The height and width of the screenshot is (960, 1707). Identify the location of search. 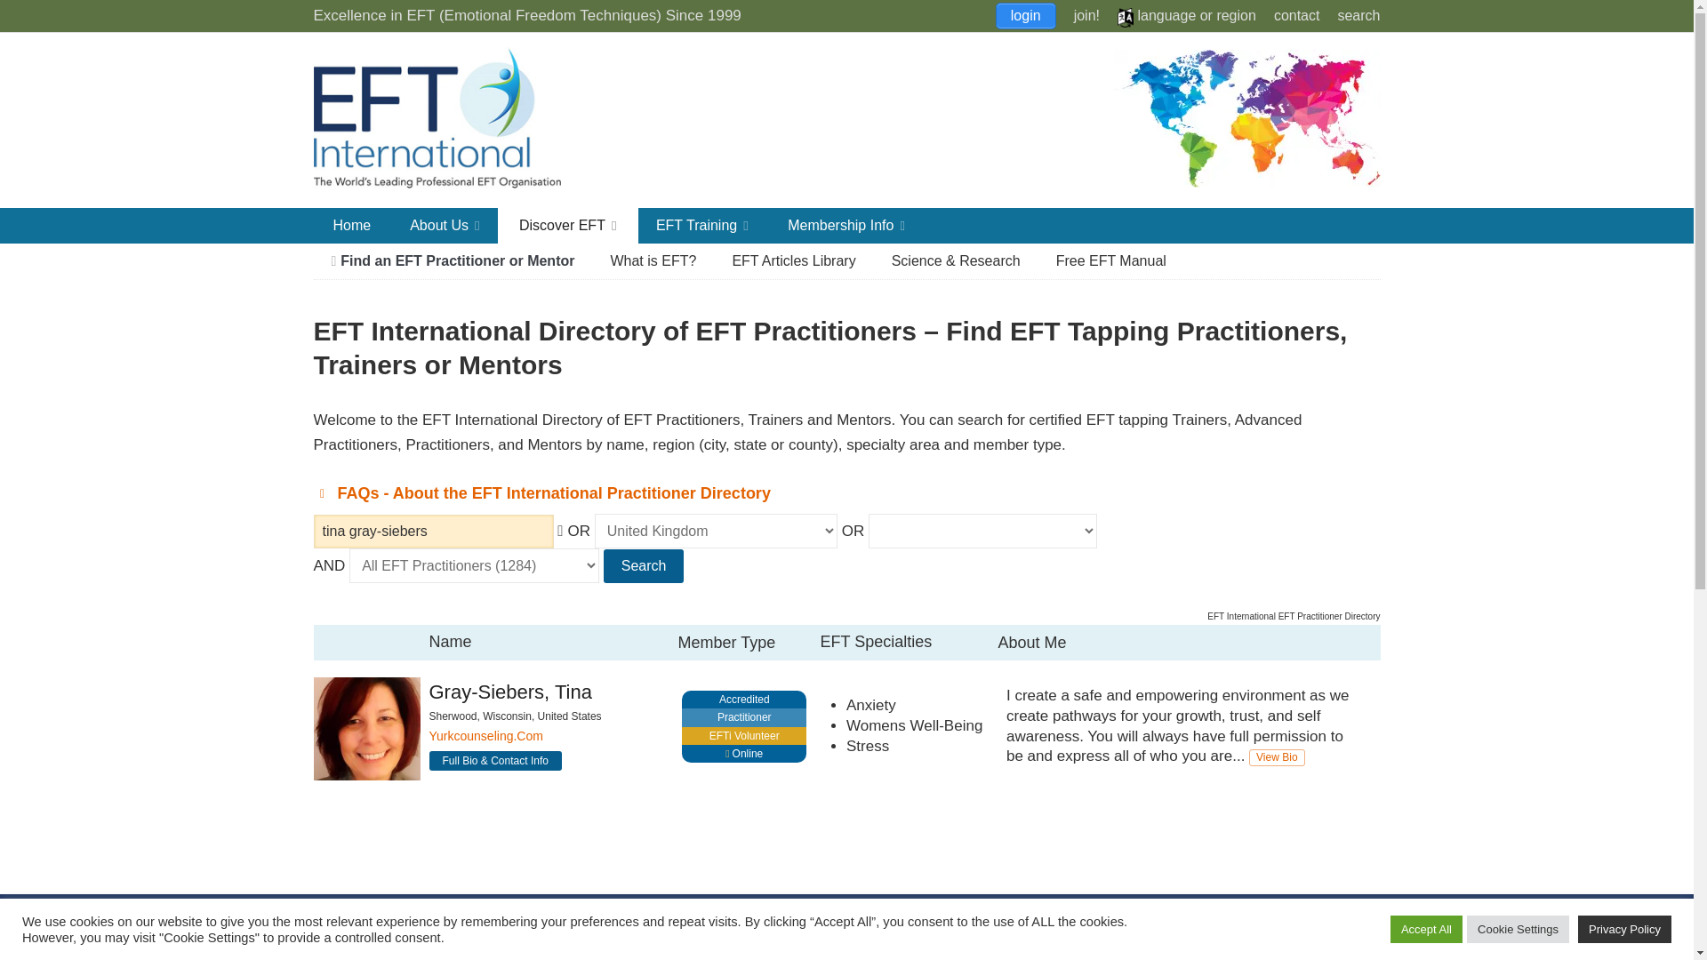
(1358, 14).